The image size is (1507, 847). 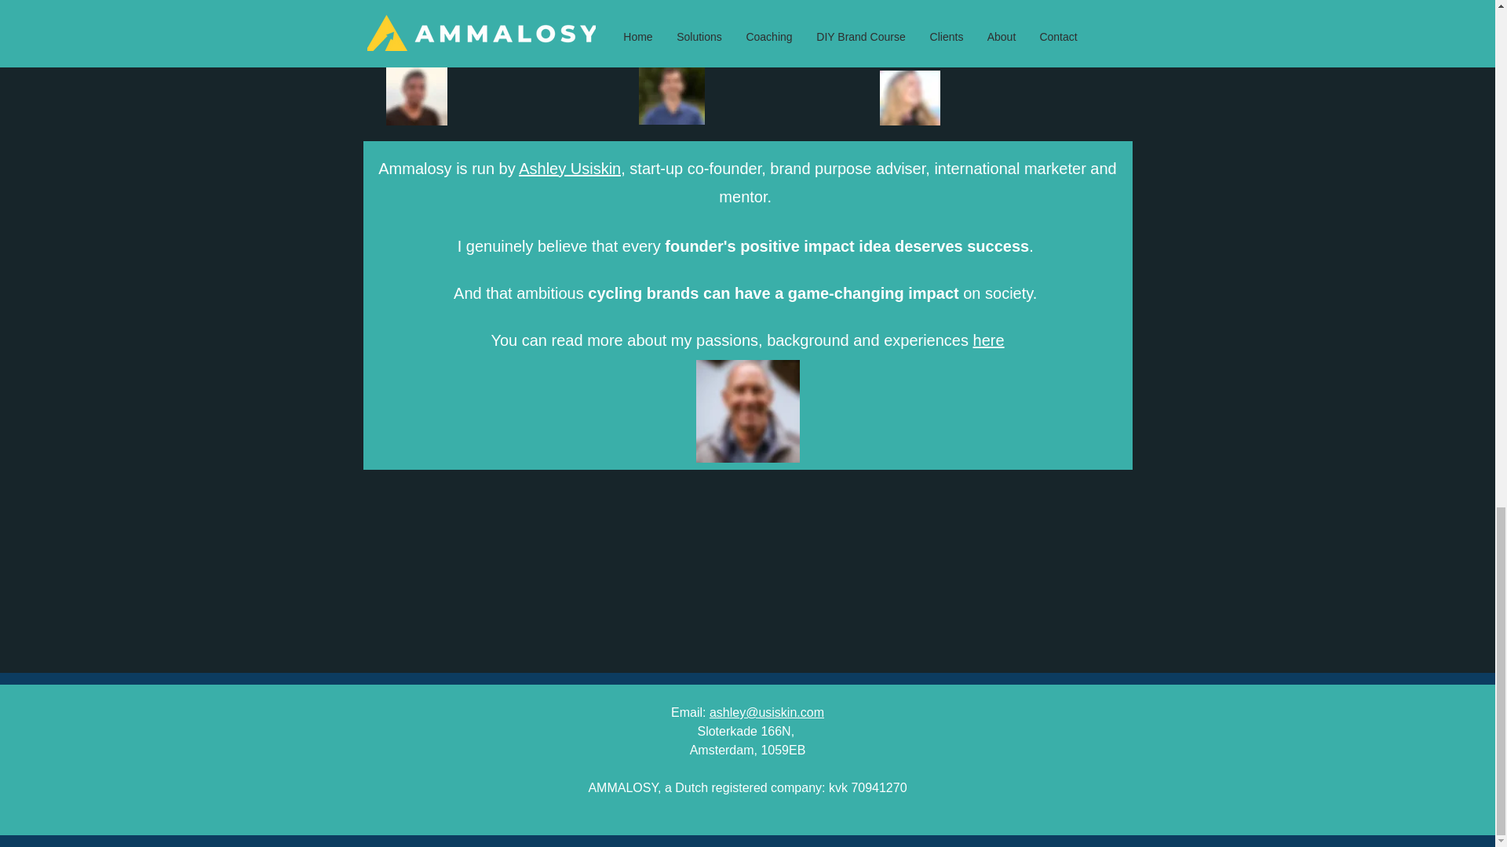 What do you see at coordinates (989, 340) in the screenshot?
I see `here` at bounding box center [989, 340].